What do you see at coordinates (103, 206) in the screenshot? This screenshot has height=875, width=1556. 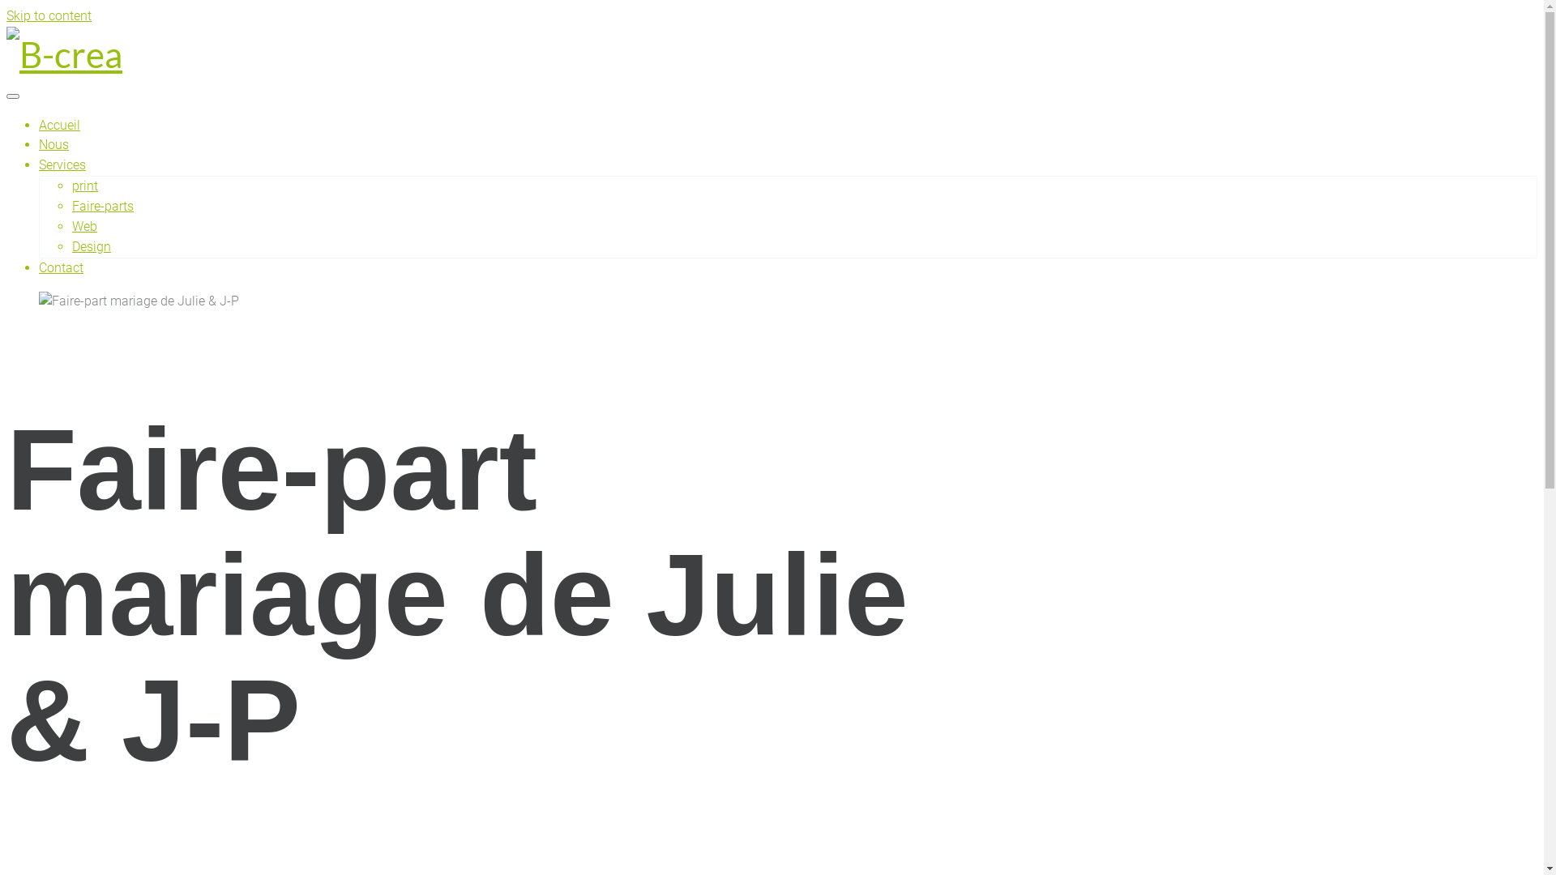 I see `Faire-parts` at bounding box center [103, 206].